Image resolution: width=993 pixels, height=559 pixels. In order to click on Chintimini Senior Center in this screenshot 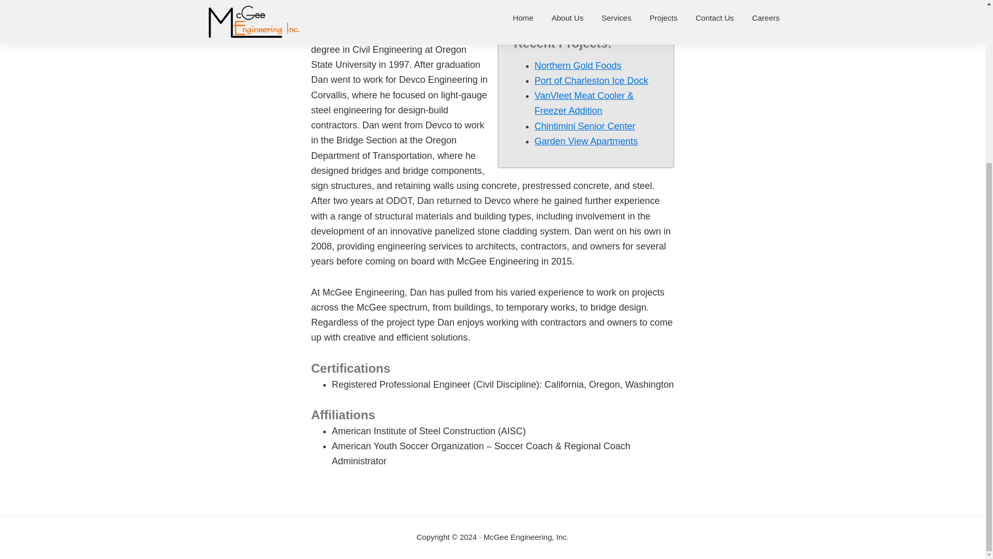, I will do `click(585, 126)`.